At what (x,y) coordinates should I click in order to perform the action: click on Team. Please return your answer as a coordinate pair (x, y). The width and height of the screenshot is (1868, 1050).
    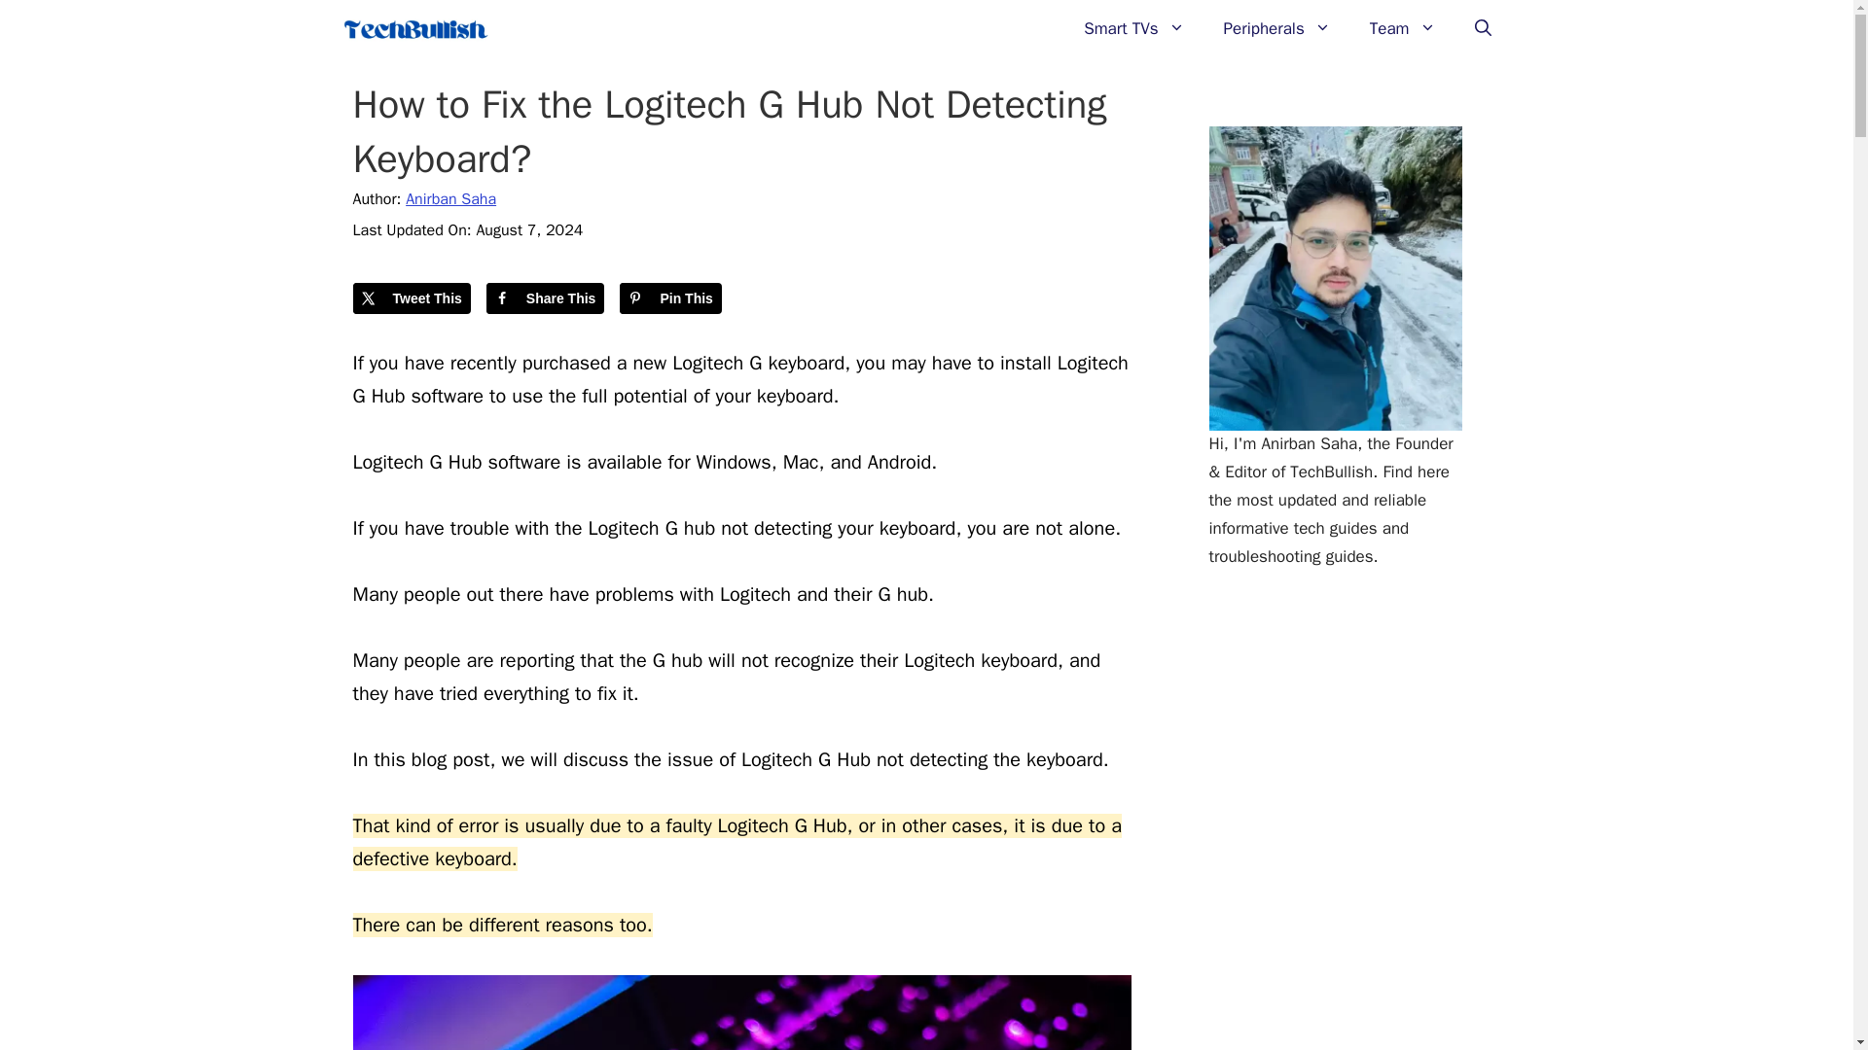
    Looking at the image, I should click on (1403, 29).